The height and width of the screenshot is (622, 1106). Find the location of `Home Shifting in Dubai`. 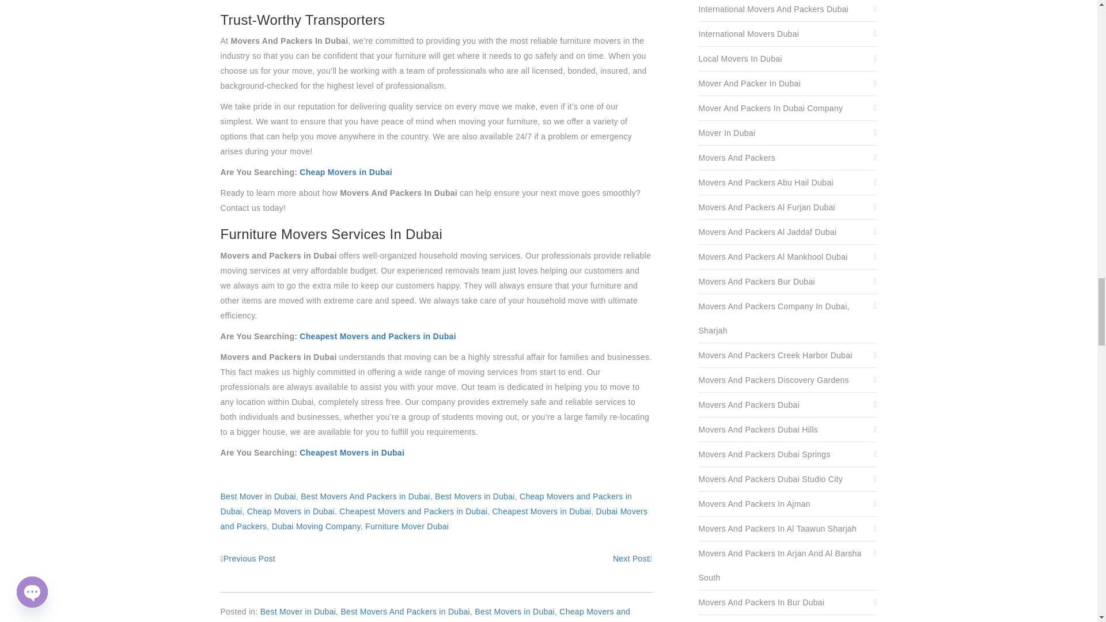

Home Shifting in Dubai is located at coordinates (632, 559).